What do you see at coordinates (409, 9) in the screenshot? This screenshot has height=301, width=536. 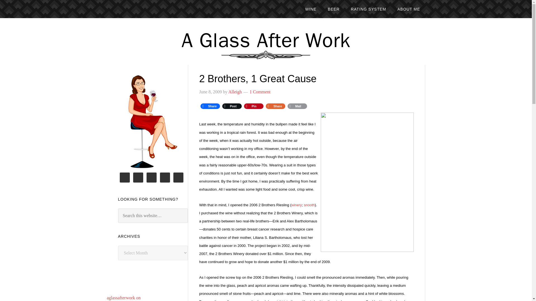 I see `ABOUT ME` at bounding box center [409, 9].